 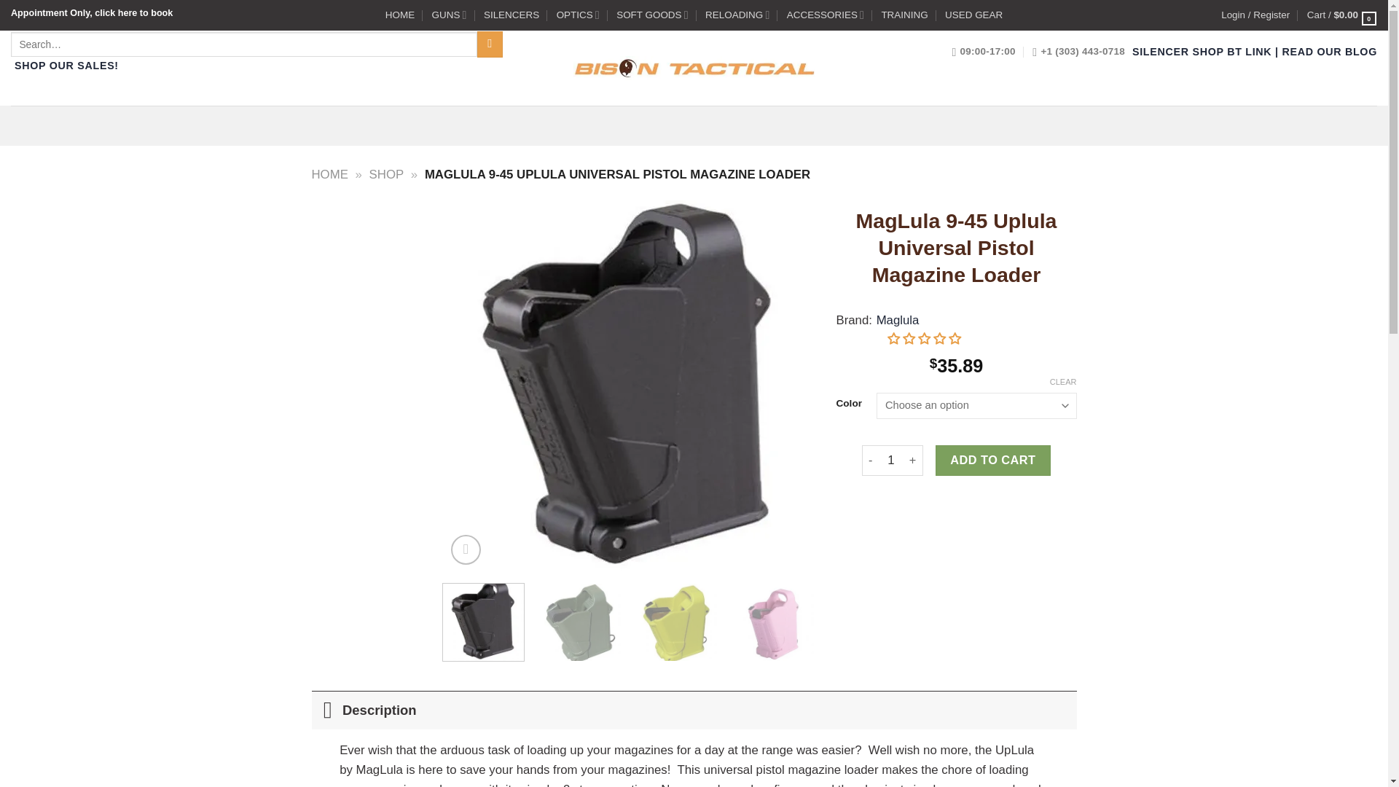 I want to click on SOFT GOODS, so click(x=652, y=15).